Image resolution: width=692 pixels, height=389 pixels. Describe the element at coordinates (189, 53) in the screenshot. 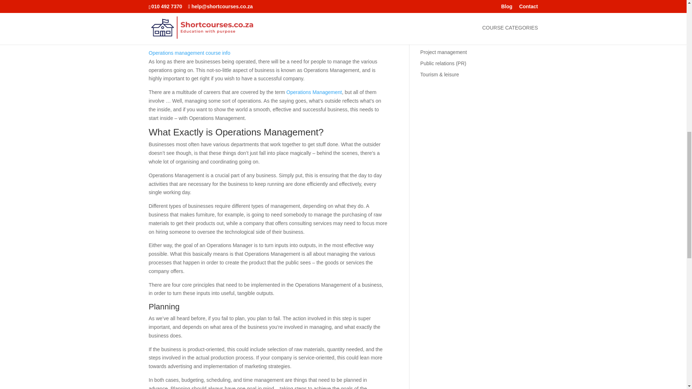

I see `Operations management course info` at that location.